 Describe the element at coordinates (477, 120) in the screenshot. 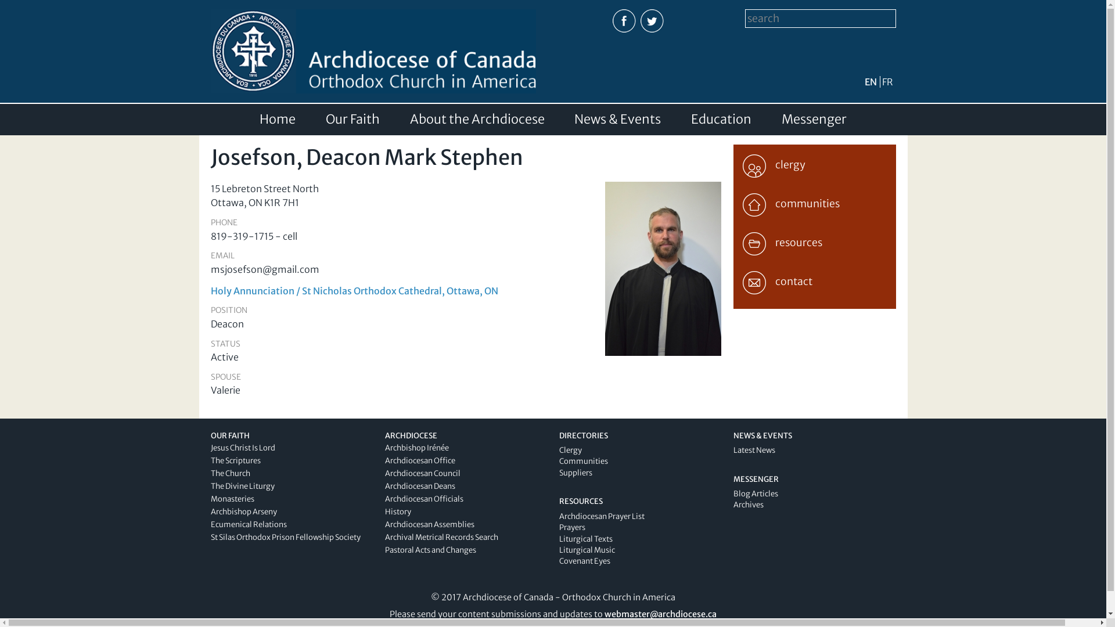

I see `About the Archdiocese` at that location.